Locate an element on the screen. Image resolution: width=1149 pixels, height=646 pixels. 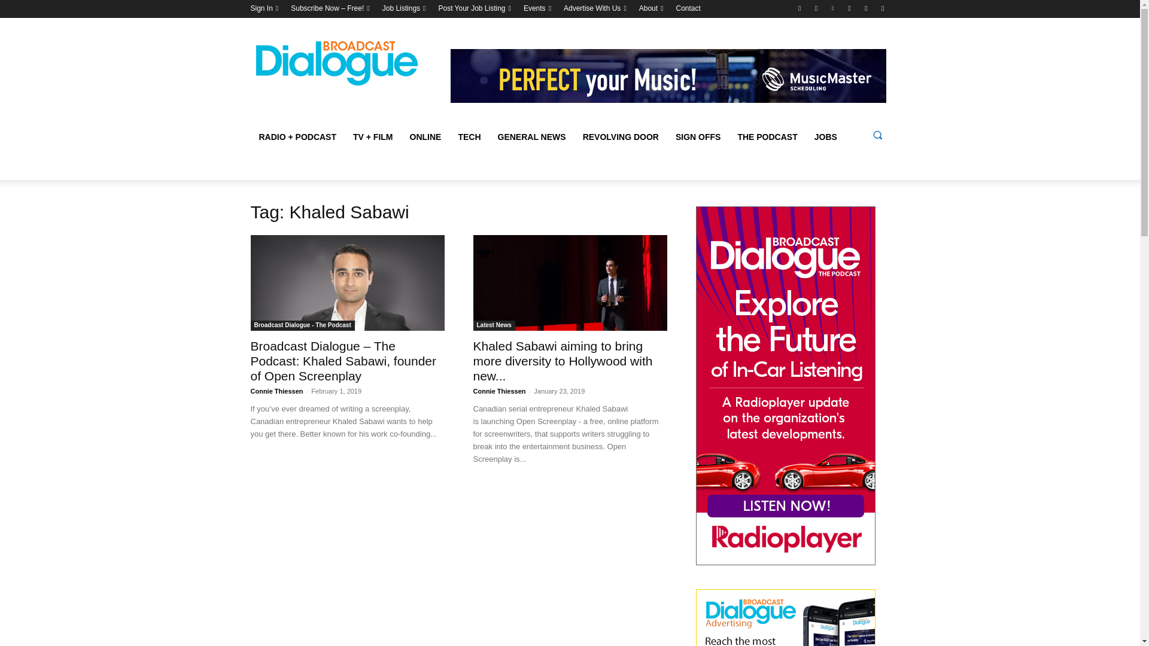
Twitter is located at coordinates (800, 8).